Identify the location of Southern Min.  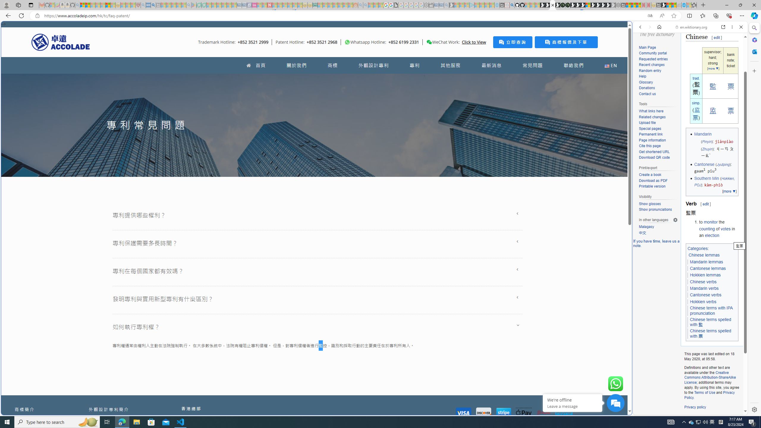
(706, 178).